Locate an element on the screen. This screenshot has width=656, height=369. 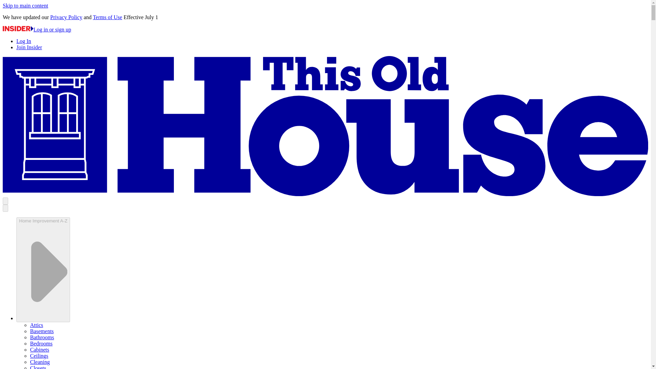
Privacy Policy is located at coordinates (66, 17).